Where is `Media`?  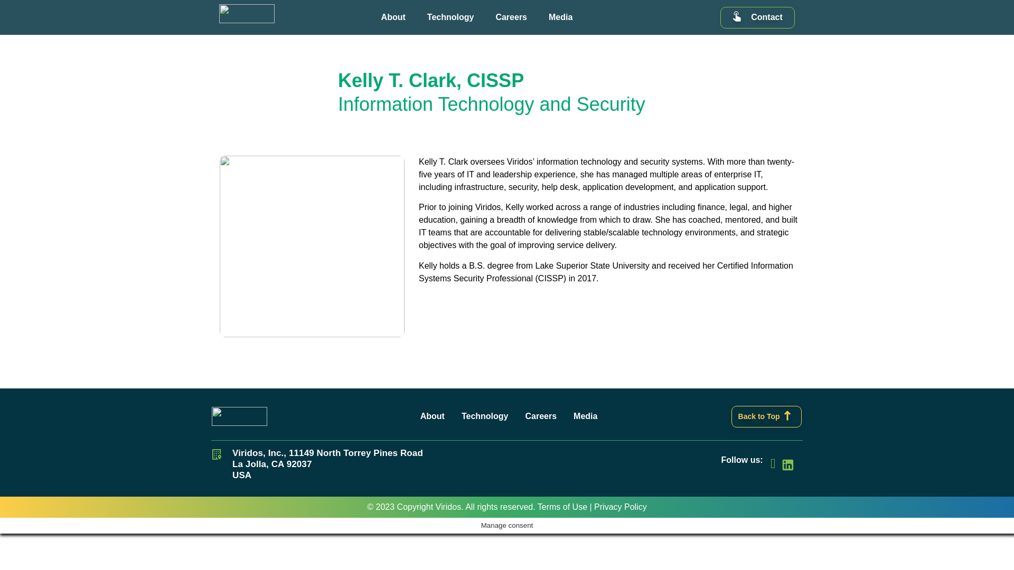 Media is located at coordinates (561, 17).